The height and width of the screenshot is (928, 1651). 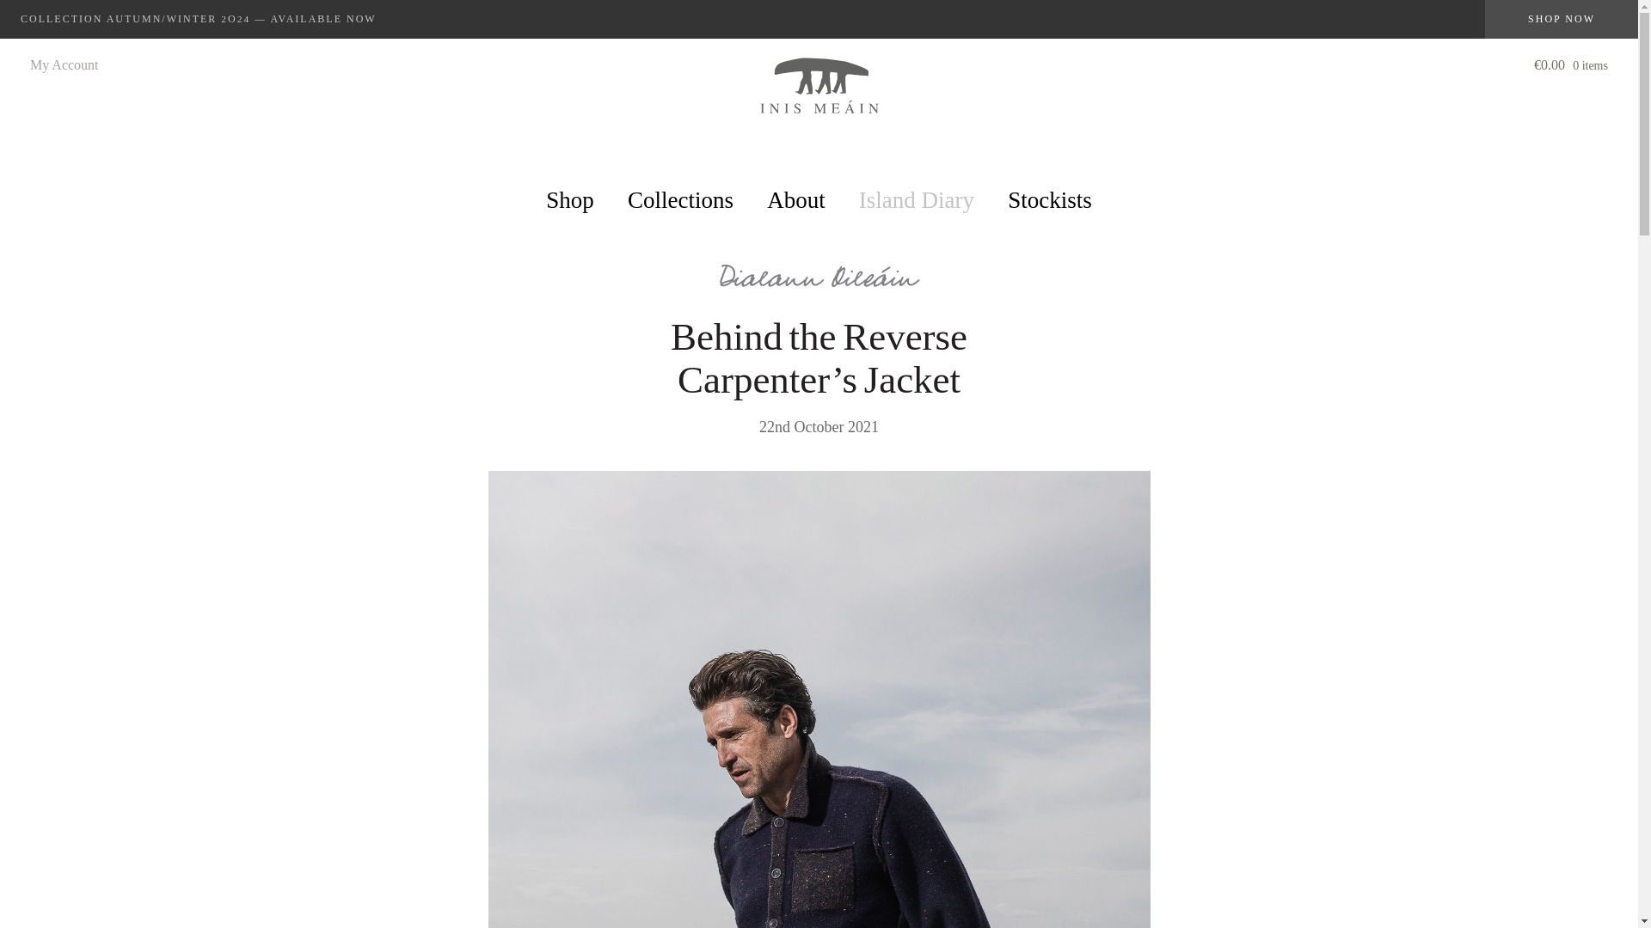 What do you see at coordinates (1431, 821) in the screenshot?
I see `Subscribe` at bounding box center [1431, 821].